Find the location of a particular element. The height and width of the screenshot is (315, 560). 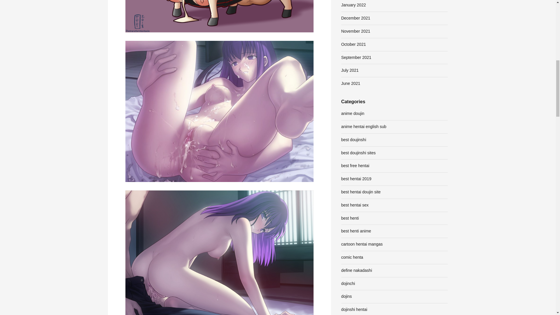

anime doujin is located at coordinates (353, 113).